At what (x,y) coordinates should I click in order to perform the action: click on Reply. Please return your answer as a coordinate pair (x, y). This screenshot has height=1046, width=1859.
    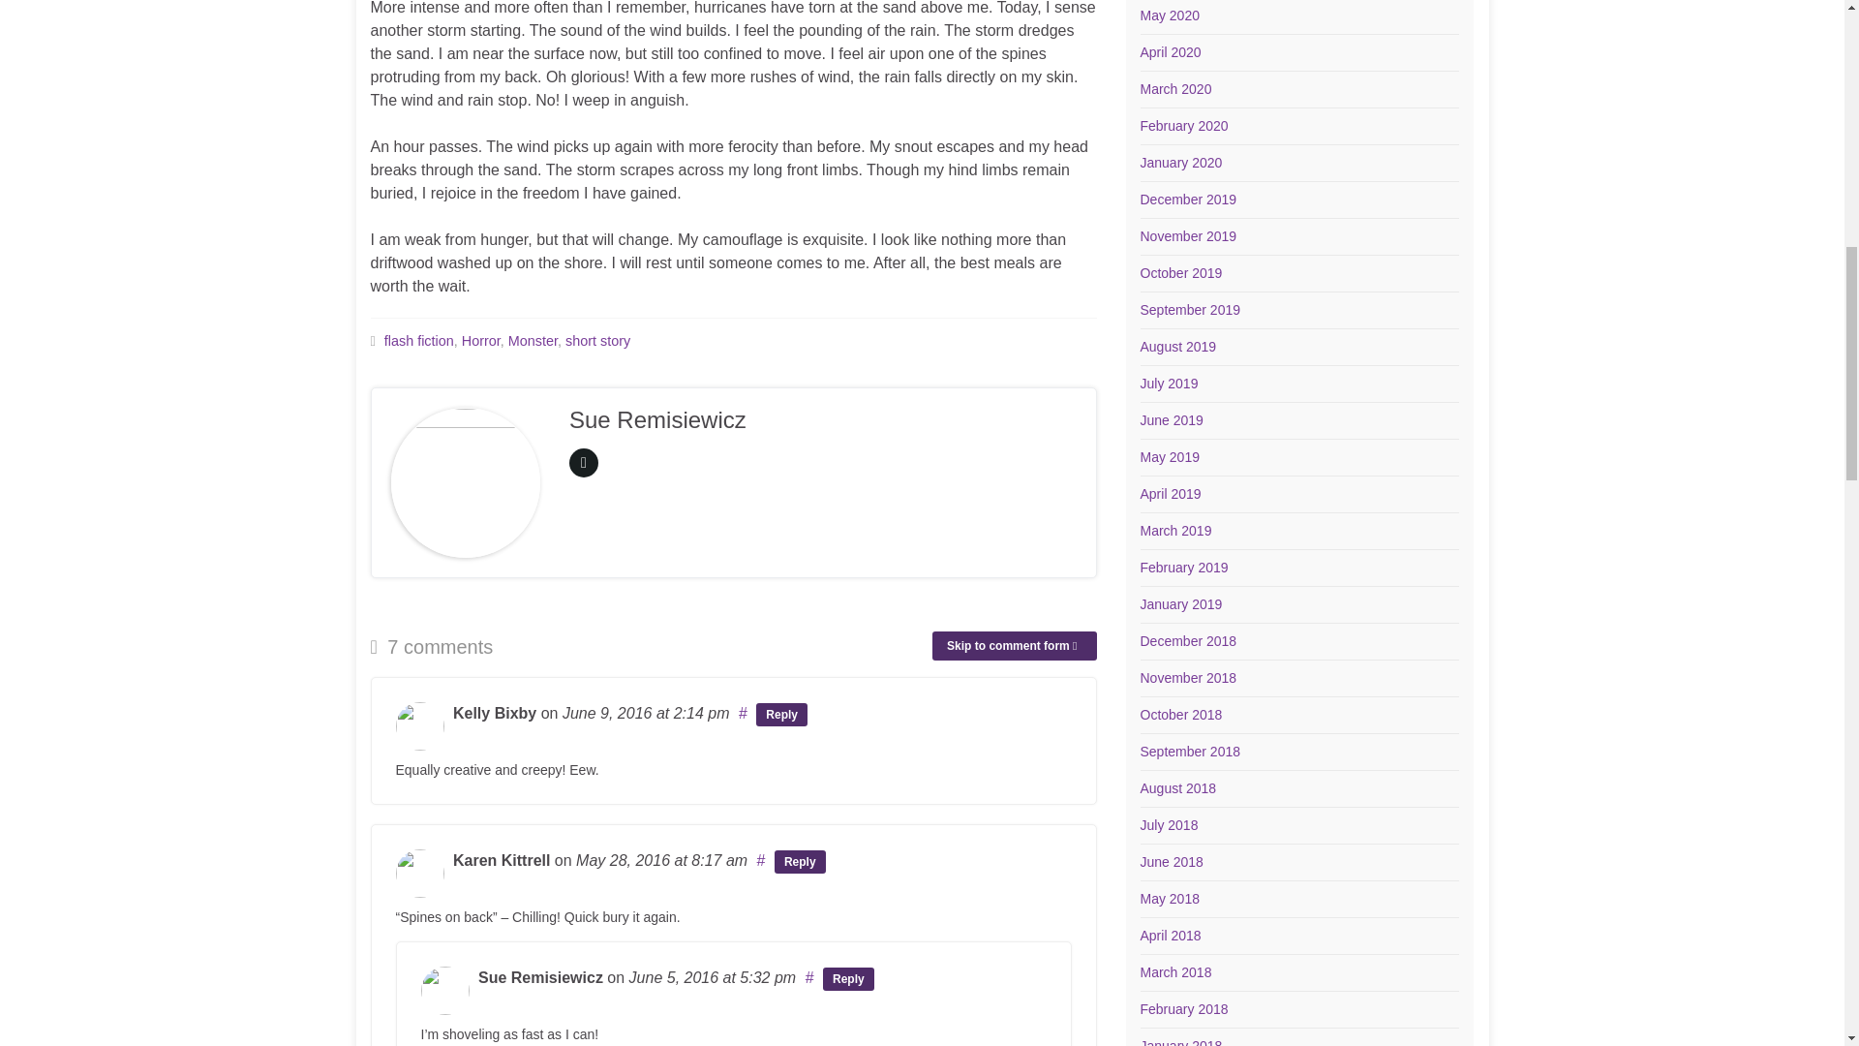
    Looking at the image, I should click on (800, 862).